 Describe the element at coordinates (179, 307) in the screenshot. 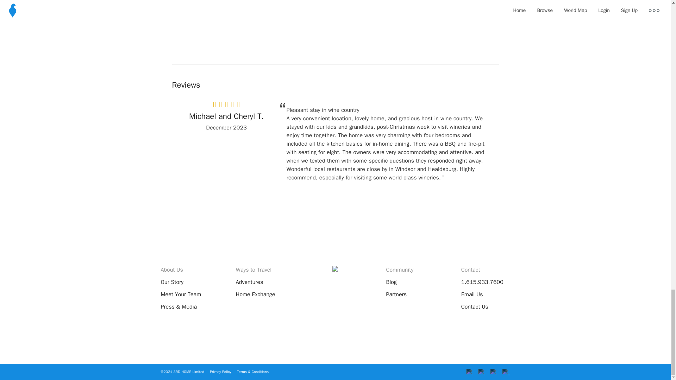

I see `ThirdHome in the Press` at that location.